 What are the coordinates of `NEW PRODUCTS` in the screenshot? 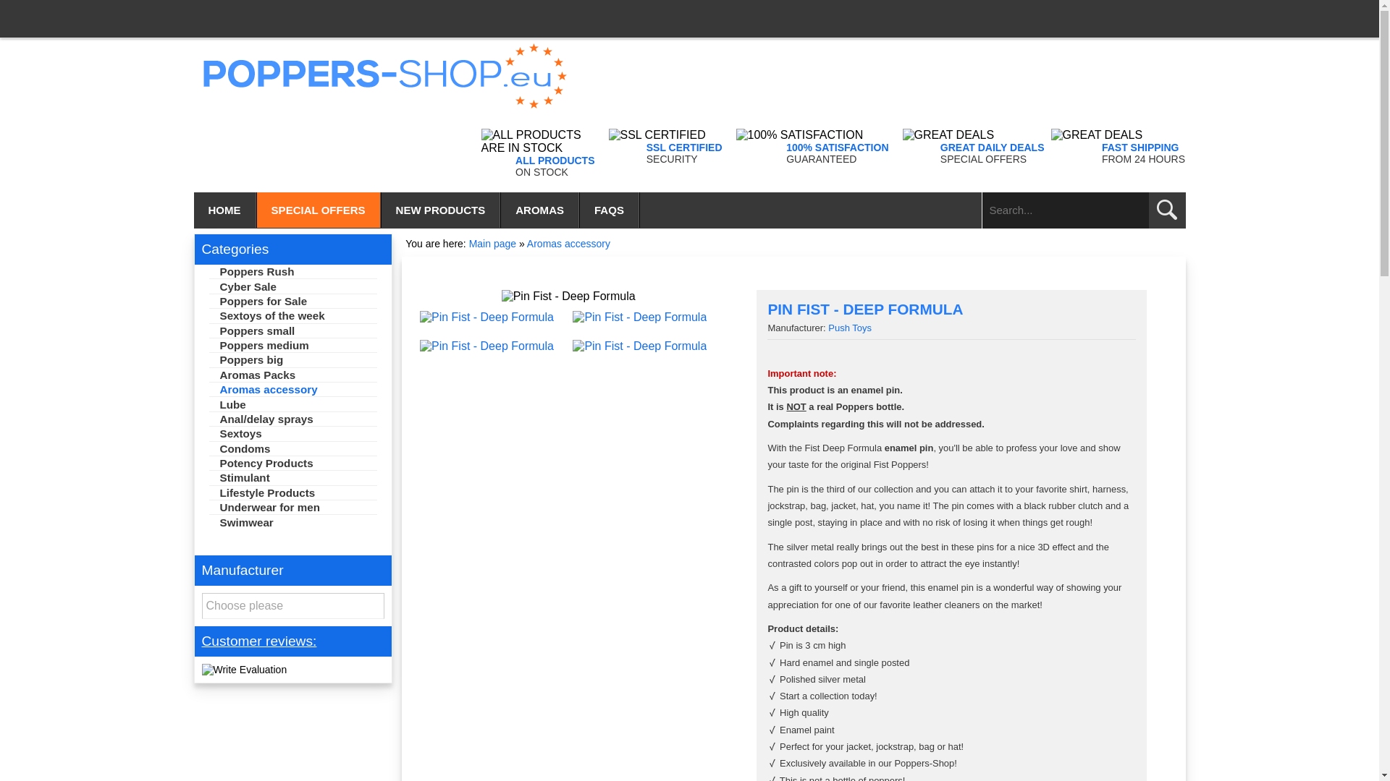 It's located at (442, 210).